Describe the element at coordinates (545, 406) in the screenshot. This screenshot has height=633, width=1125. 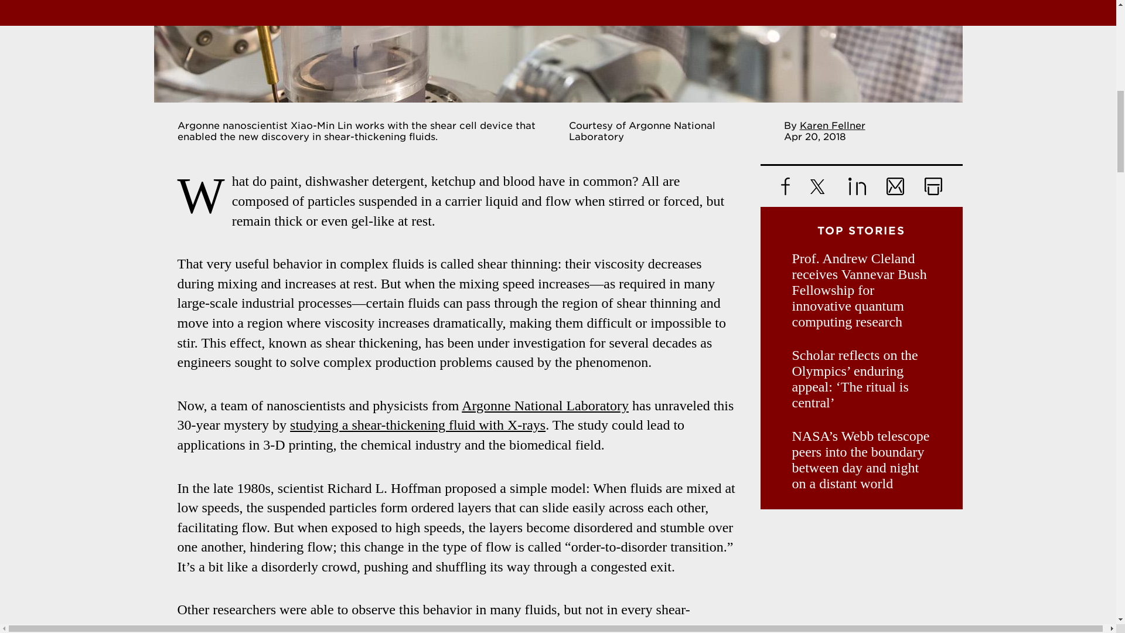
I see `Argonne National Laboratory` at that location.